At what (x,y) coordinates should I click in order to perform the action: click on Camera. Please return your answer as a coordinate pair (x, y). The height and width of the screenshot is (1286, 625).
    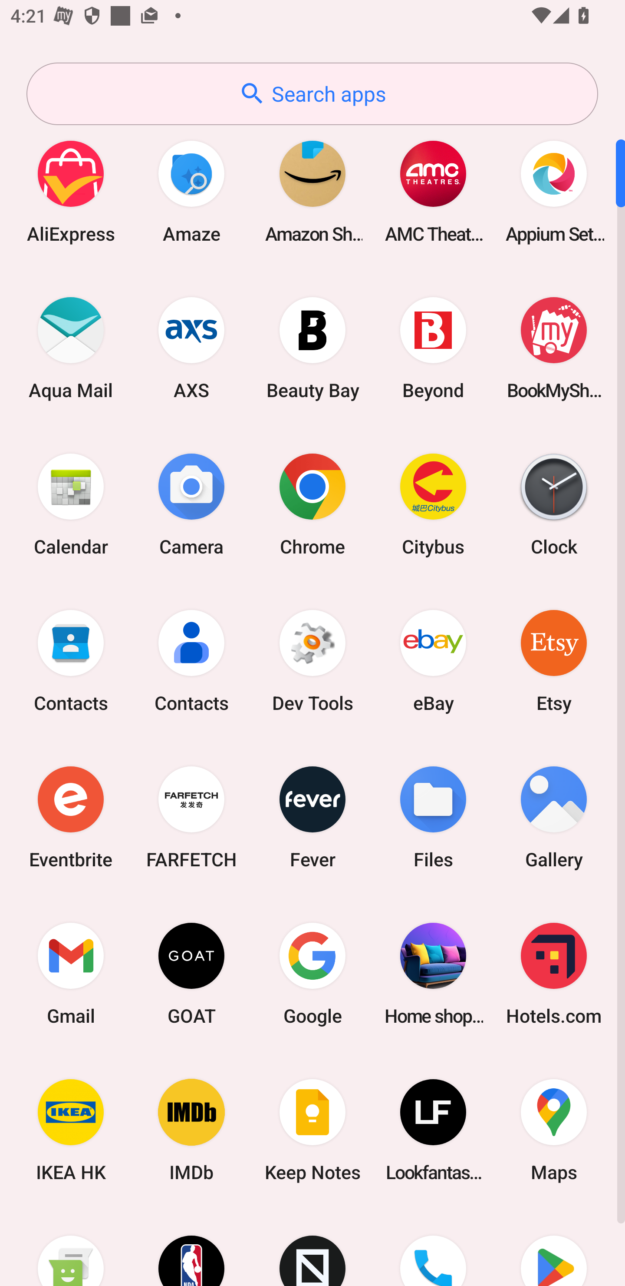
    Looking at the image, I should click on (191, 504).